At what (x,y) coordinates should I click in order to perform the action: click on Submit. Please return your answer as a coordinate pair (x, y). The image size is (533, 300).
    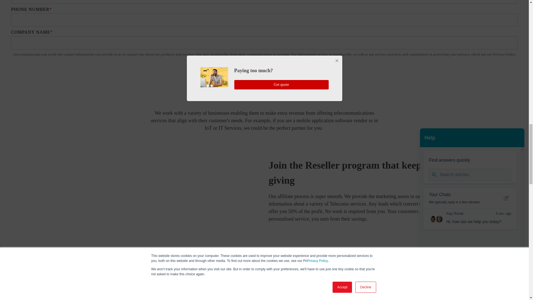
    Looking at the image, I should click on (264, 69).